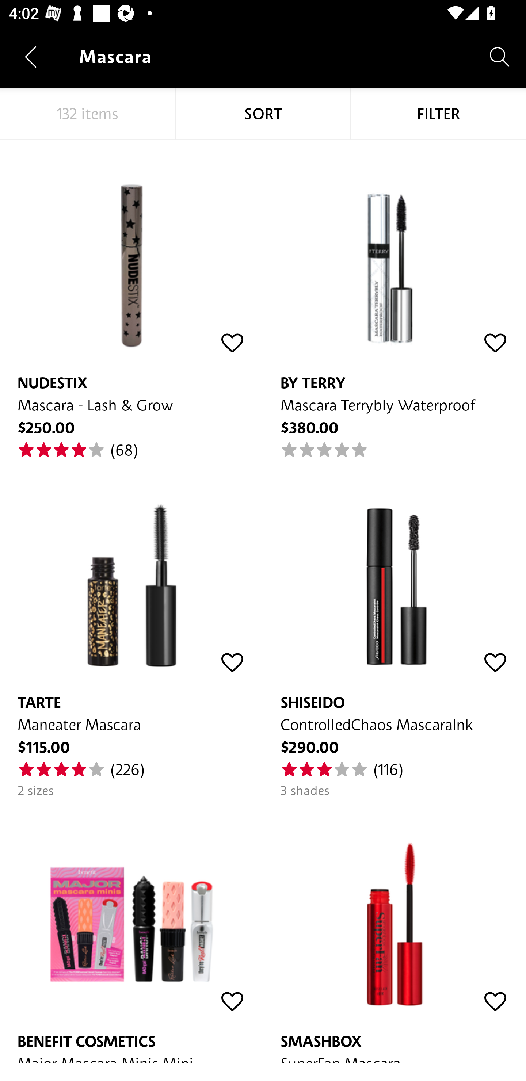 The height and width of the screenshot is (1081, 526). I want to click on BY TERRY Mascara Terrybly Waterproof  $380.00, so click(394, 300).